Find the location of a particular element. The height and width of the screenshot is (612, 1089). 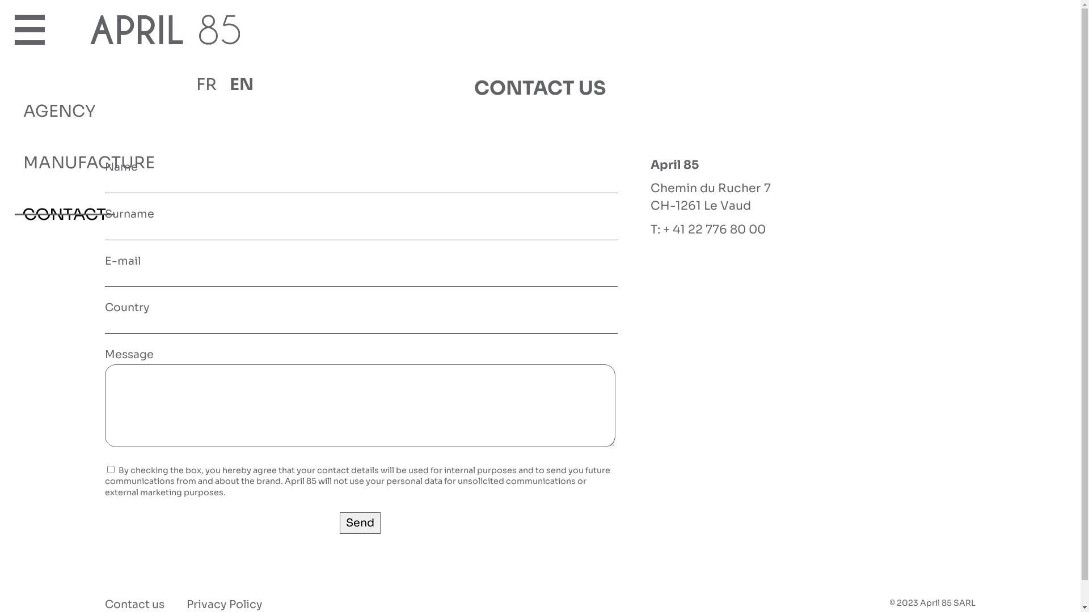

Send is located at coordinates (360, 523).